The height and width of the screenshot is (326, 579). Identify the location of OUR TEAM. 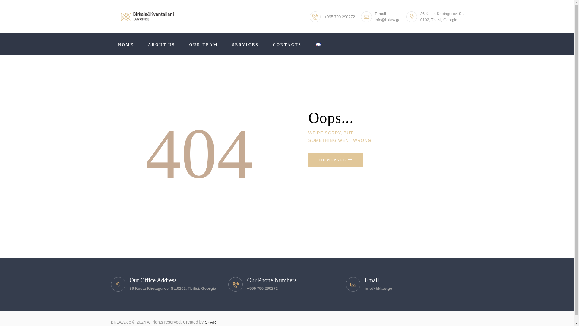
(204, 44).